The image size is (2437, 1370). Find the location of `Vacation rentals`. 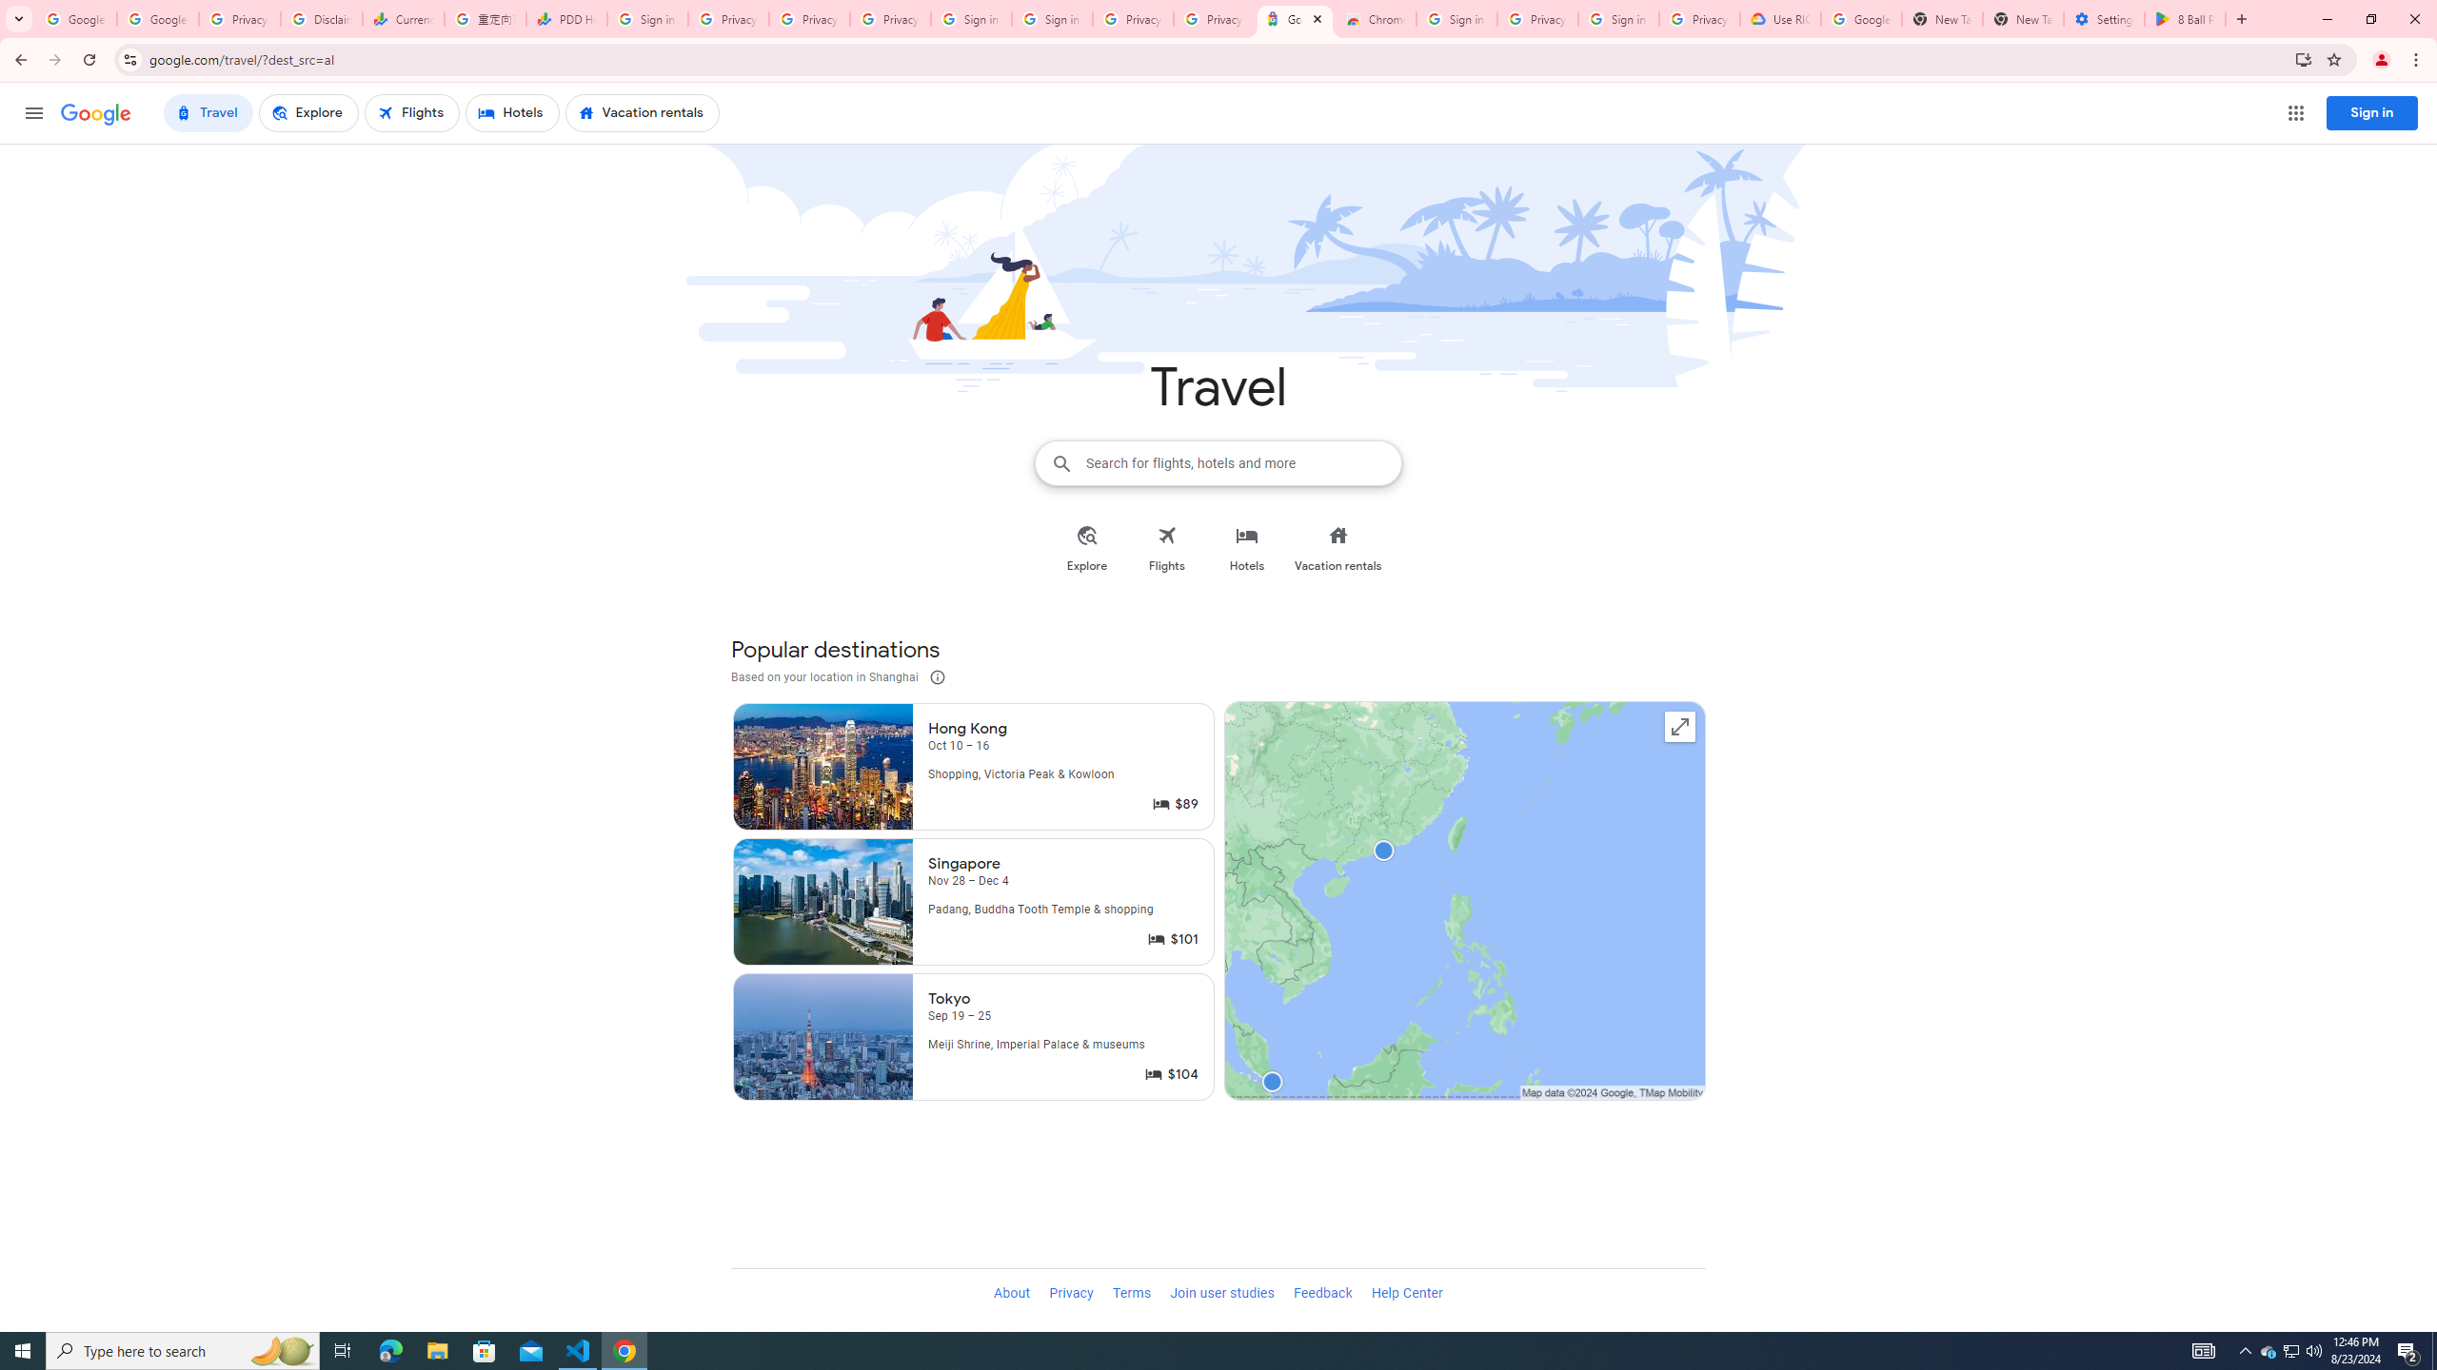

Vacation rentals is located at coordinates (1337, 549).